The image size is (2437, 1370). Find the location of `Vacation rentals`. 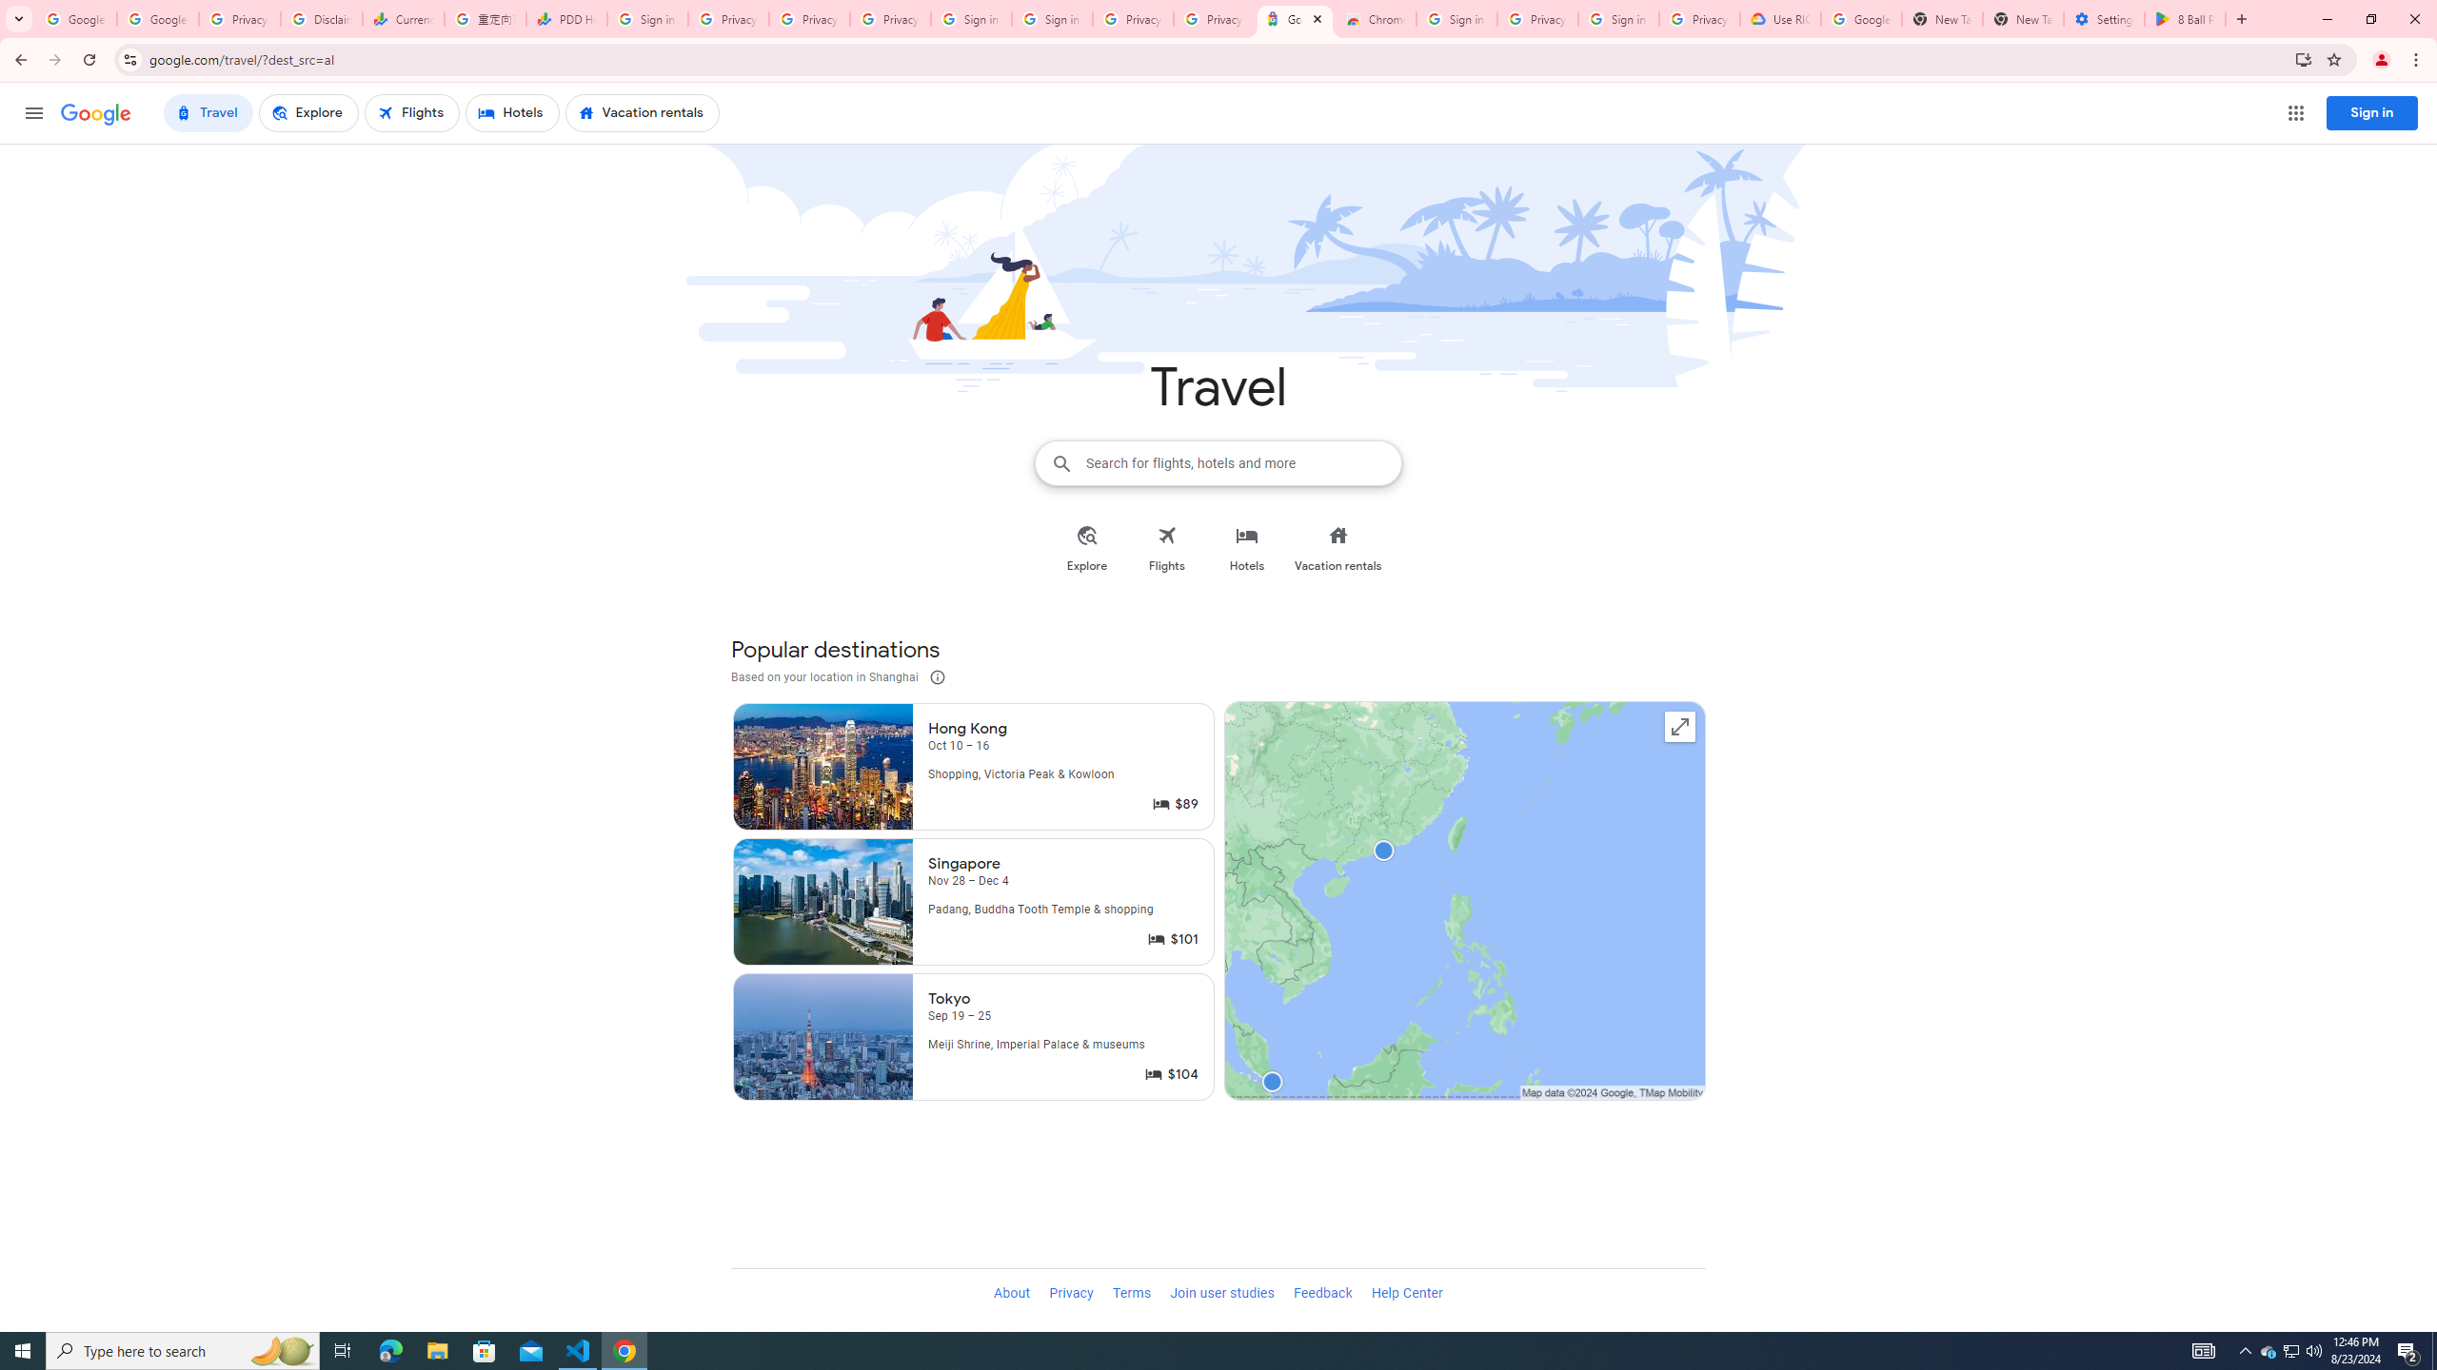

Vacation rentals is located at coordinates (1337, 549).